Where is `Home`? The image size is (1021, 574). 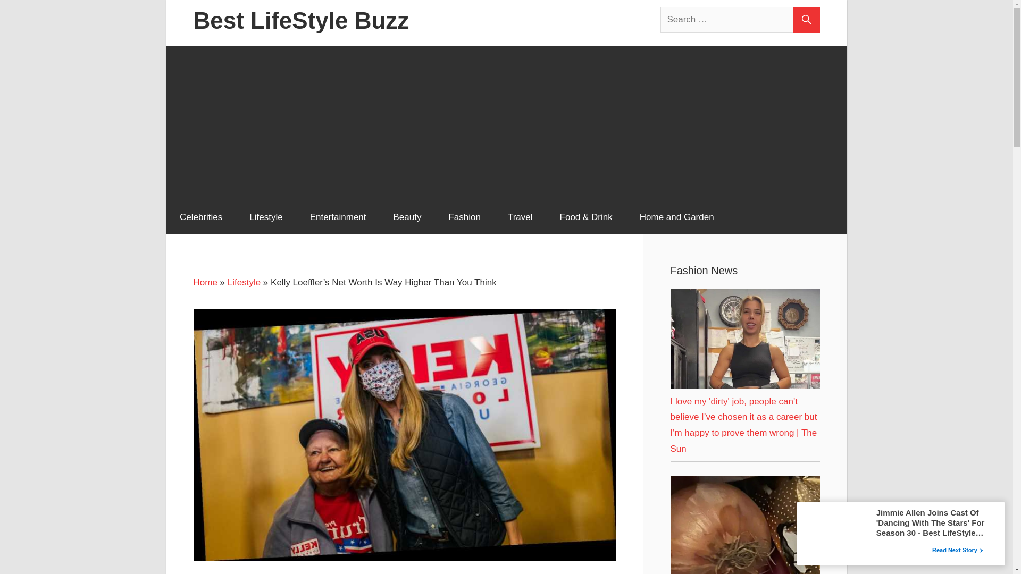
Home is located at coordinates (205, 282).